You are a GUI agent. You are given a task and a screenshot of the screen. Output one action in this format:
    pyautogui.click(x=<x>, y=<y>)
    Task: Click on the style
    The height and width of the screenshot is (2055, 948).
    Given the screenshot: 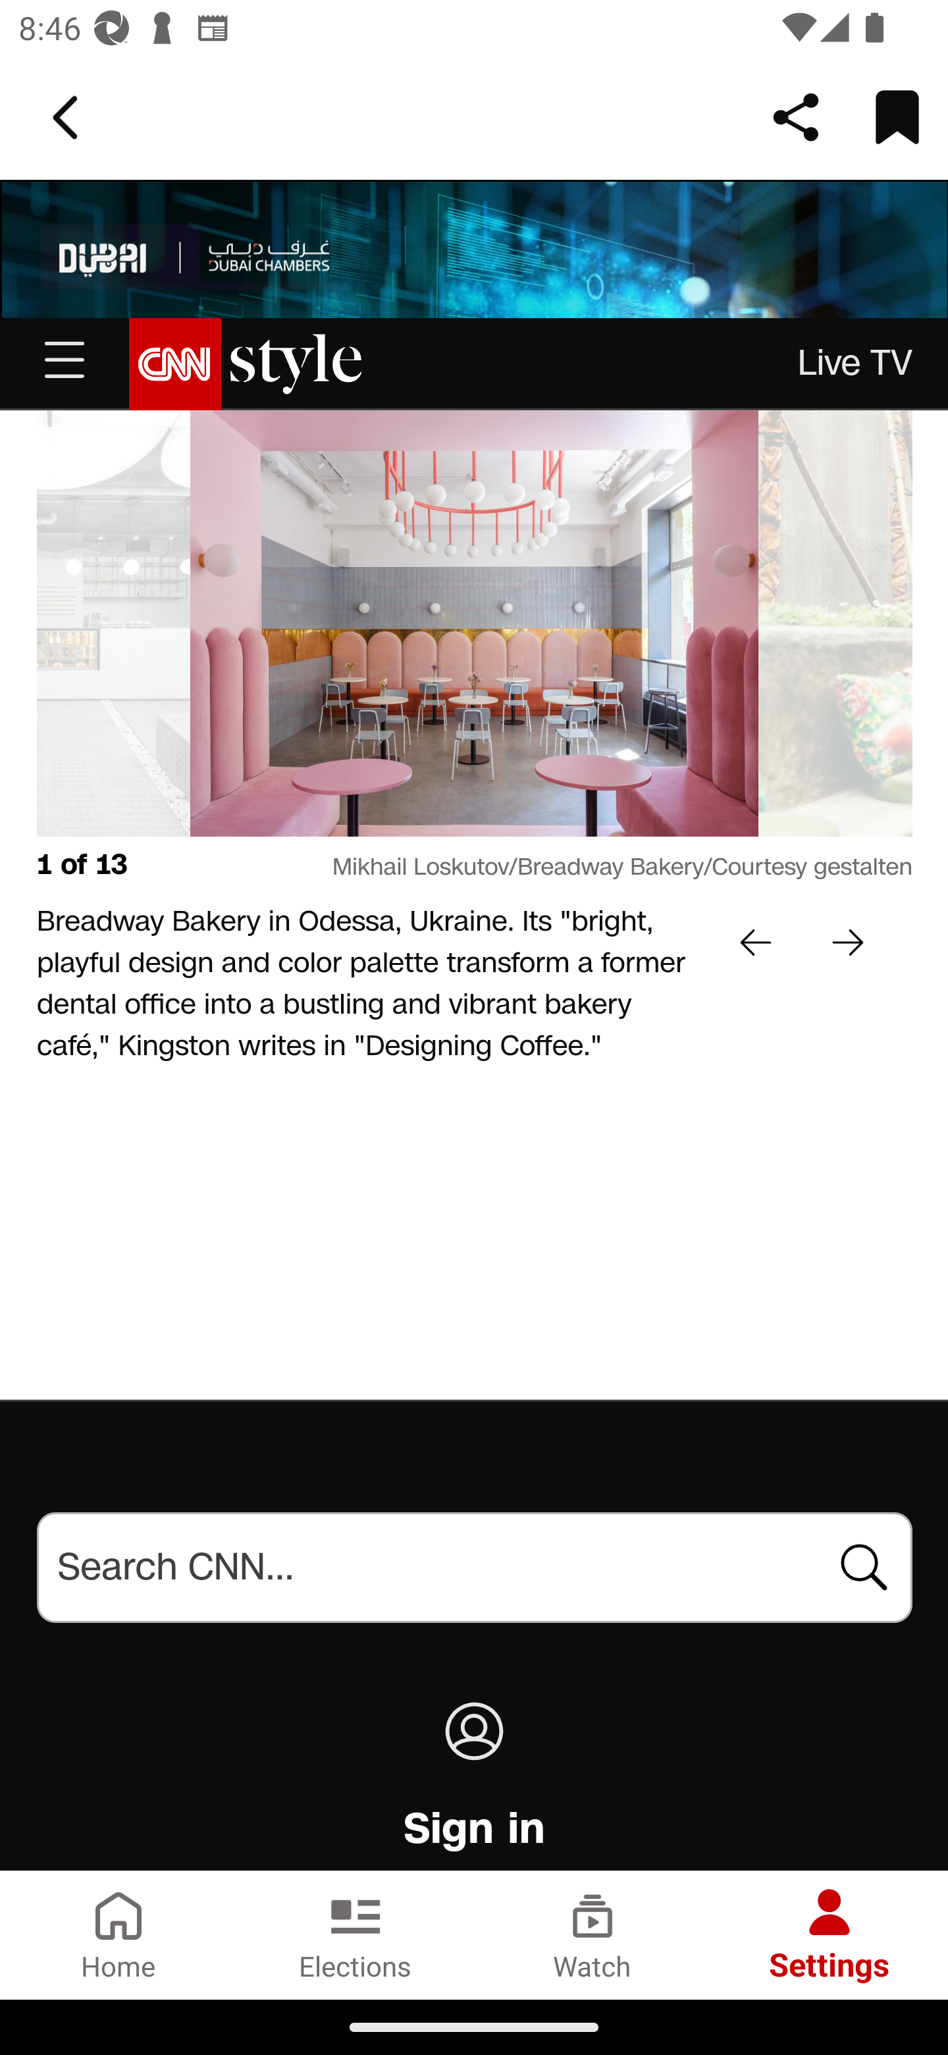 What is the action you would take?
    pyautogui.click(x=297, y=366)
    